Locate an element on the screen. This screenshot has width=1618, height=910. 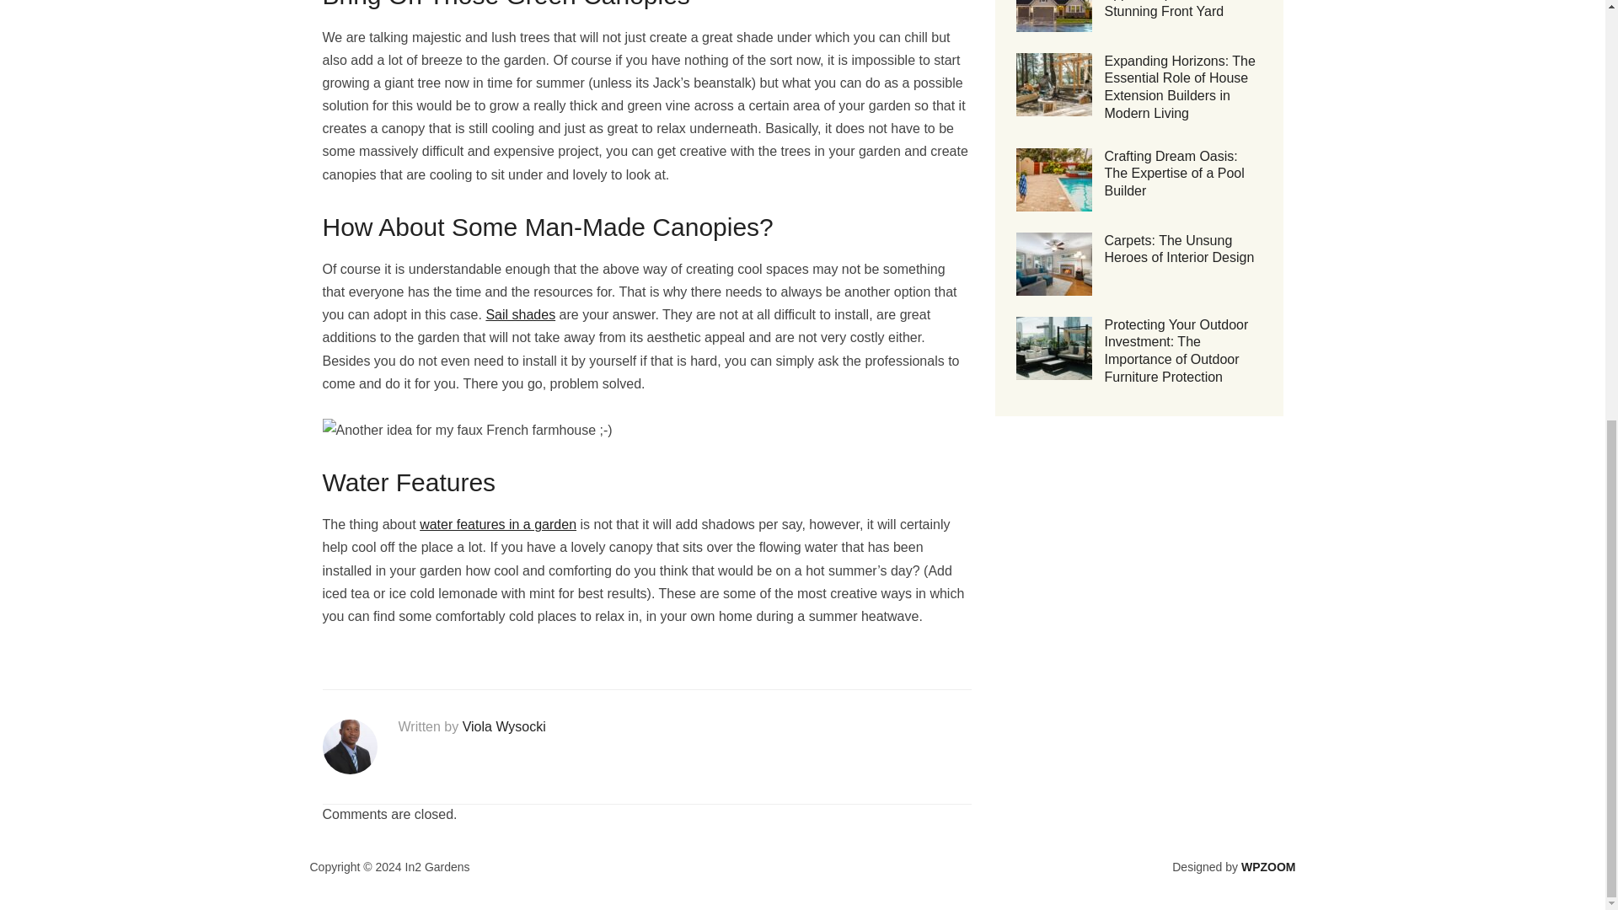
Sail shades is located at coordinates (520, 315).